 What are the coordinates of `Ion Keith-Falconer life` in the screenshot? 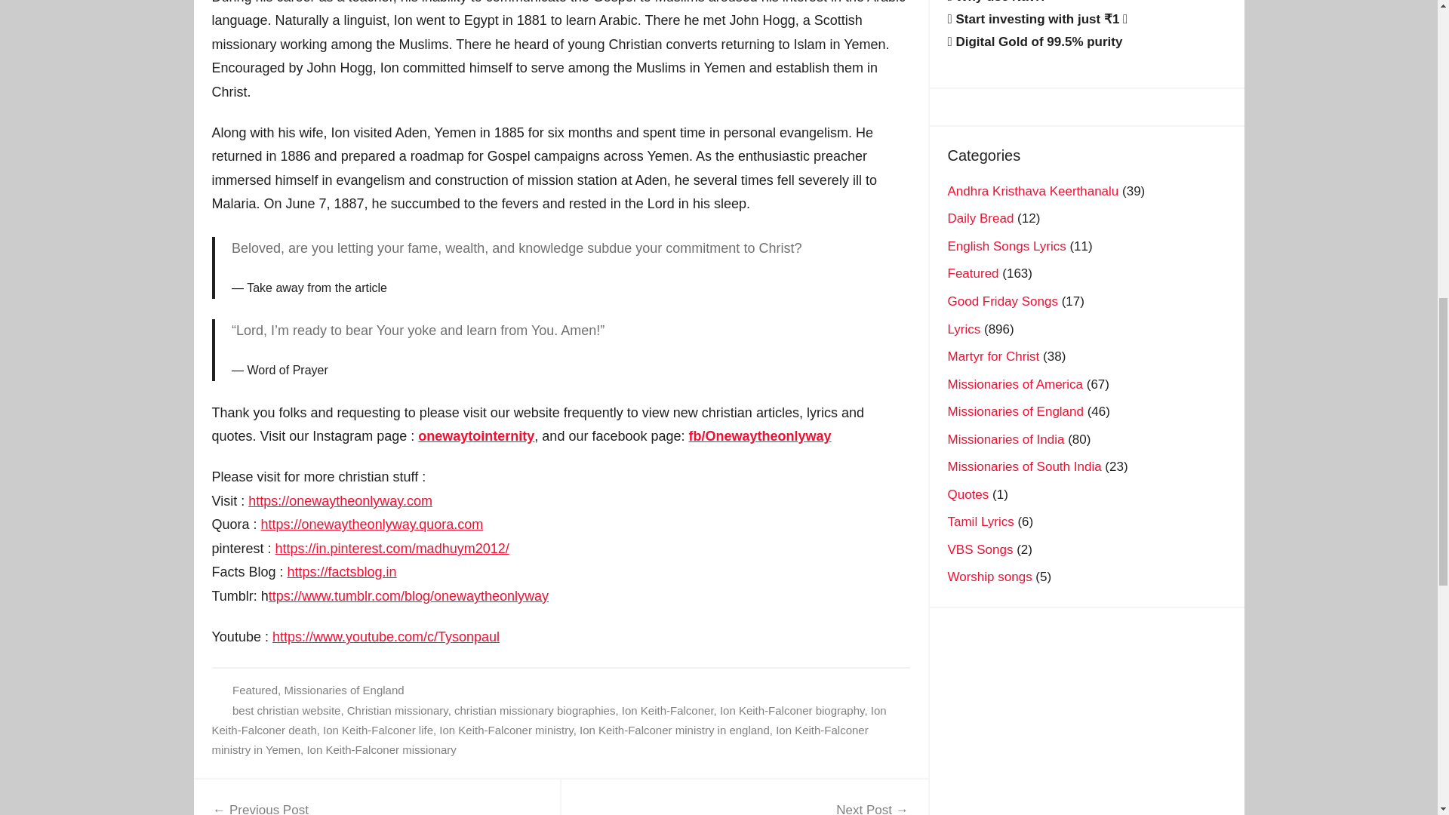 It's located at (506, 730).